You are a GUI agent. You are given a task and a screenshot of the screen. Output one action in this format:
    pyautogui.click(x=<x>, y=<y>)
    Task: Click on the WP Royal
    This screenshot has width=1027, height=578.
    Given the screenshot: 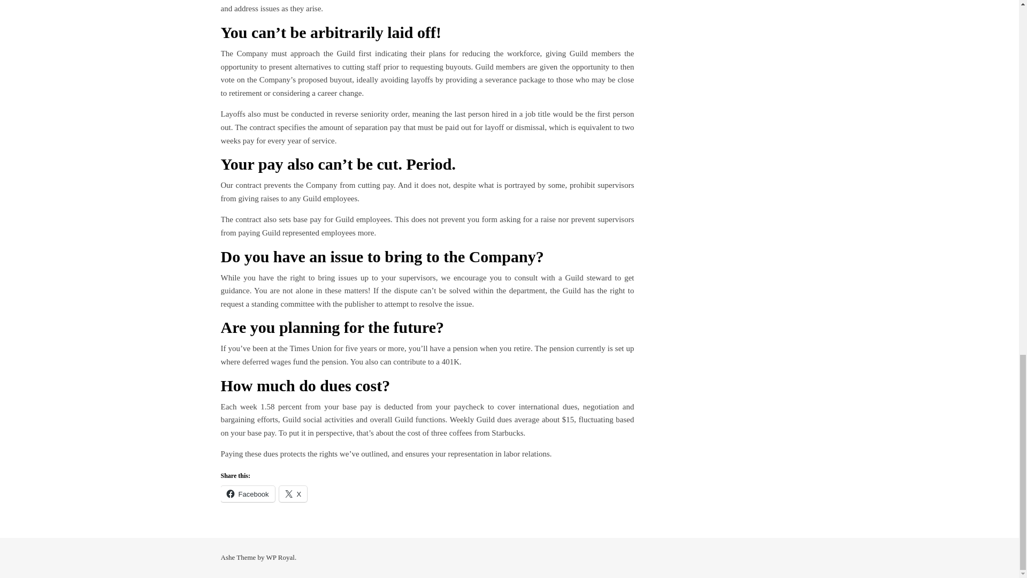 What is the action you would take?
    pyautogui.click(x=280, y=557)
    